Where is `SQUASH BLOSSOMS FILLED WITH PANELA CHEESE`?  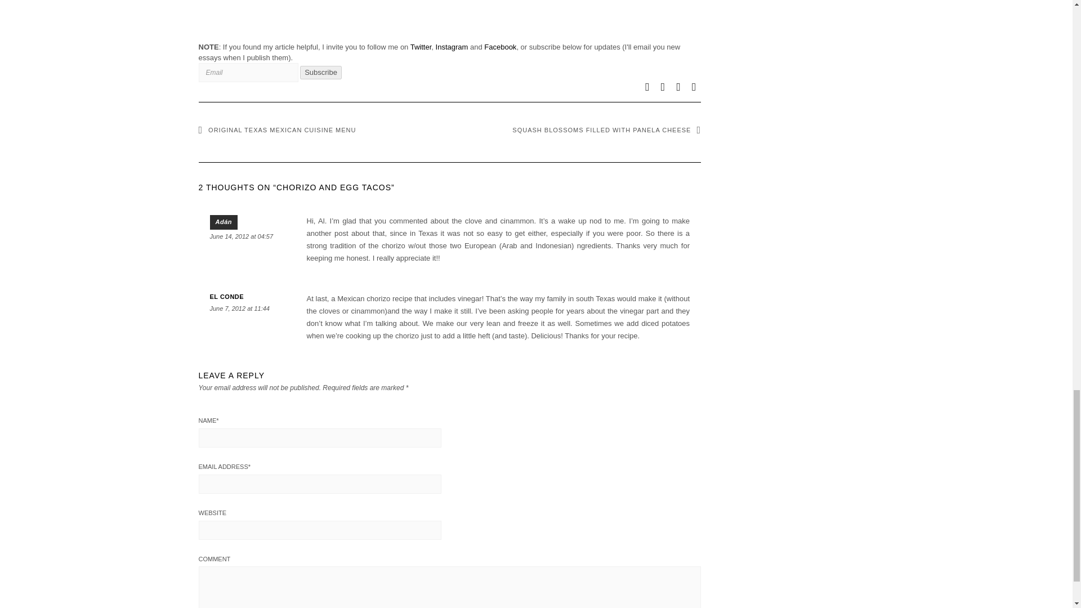
SQUASH BLOSSOMS FILLED WITH PANELA CHEESE is located at coordinates (606, 129).